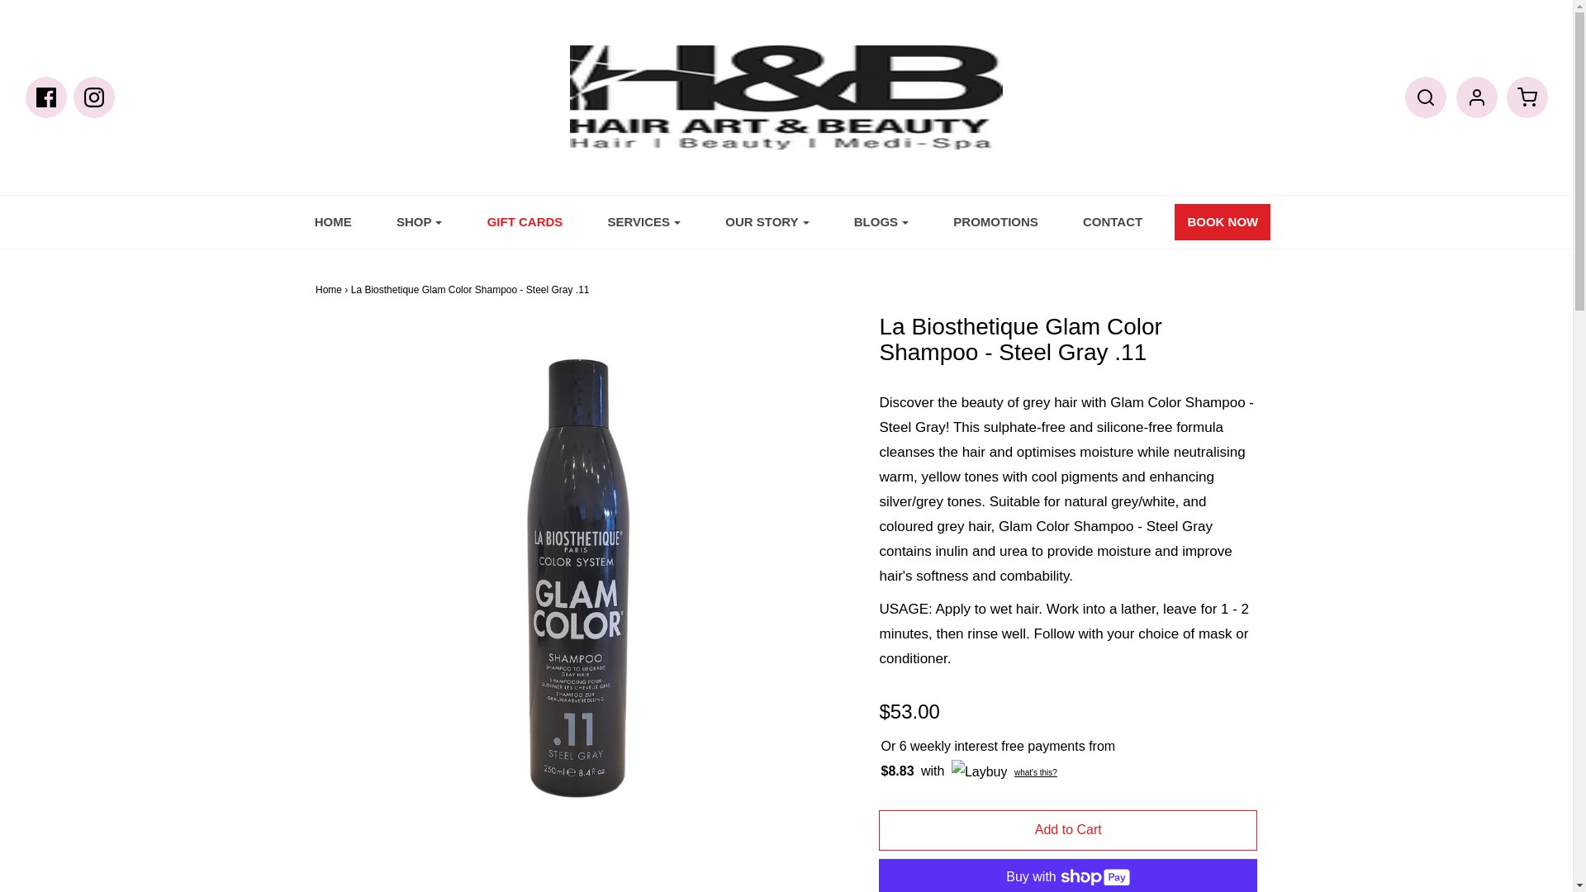 This screenshot has width=1586, height=892. I want to click on Cart, so click(1527, 94).